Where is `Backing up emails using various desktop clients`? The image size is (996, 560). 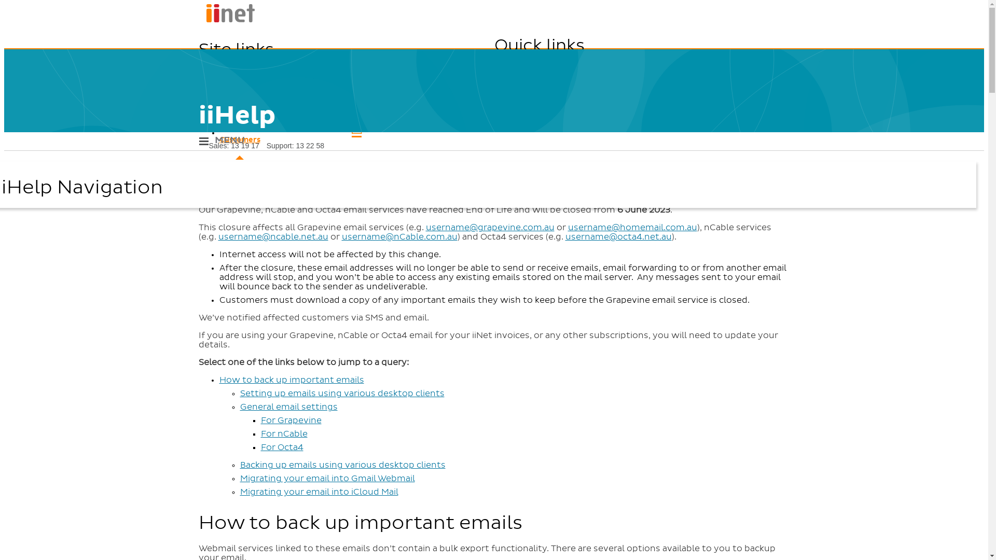
Backing up emails using various desktop clients is located at coordinates (342, 465).